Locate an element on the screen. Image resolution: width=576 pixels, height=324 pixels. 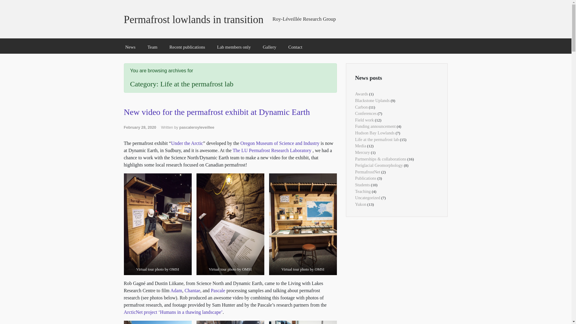
Gallery is located at coordinates (269, 47).